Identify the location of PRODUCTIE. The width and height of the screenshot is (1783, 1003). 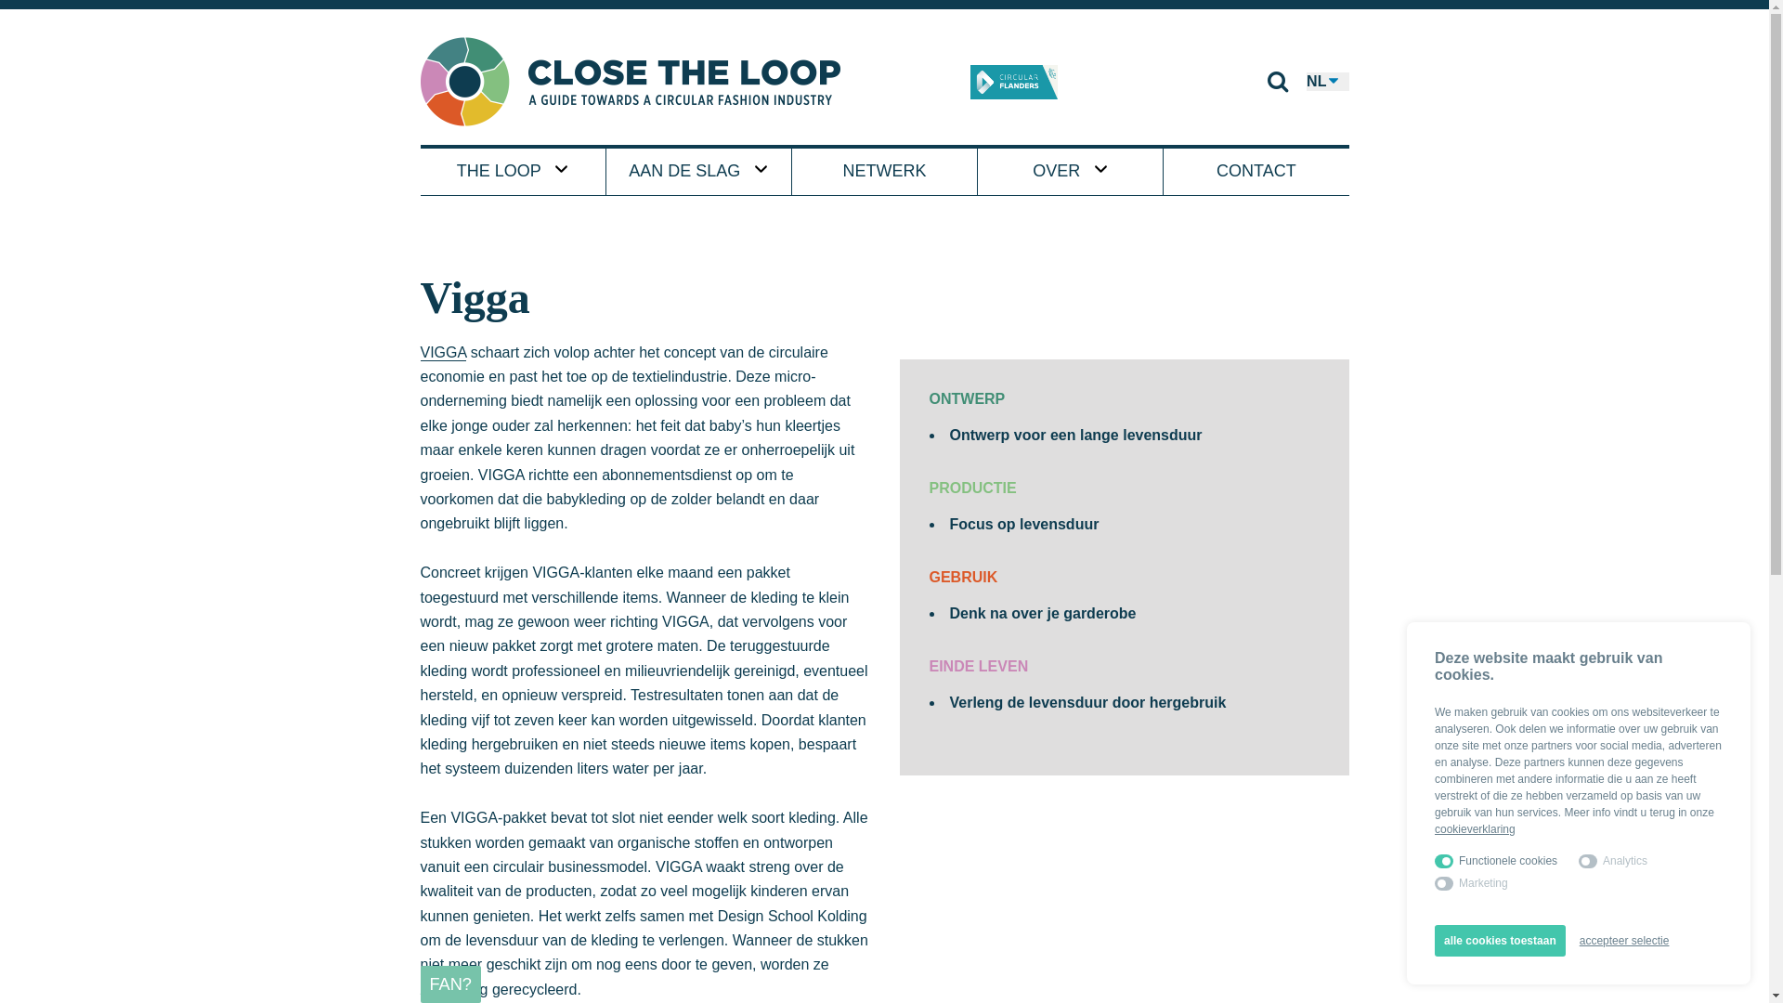
(972, 488).